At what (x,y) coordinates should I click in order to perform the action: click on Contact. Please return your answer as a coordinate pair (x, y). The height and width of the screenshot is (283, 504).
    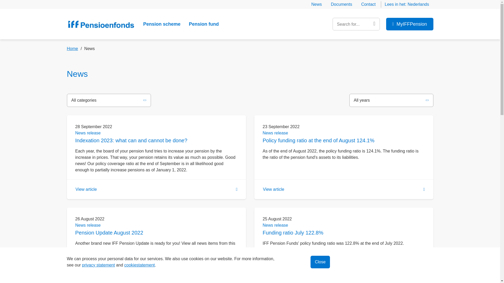
    Looking at the image, I should click on (368, 4).